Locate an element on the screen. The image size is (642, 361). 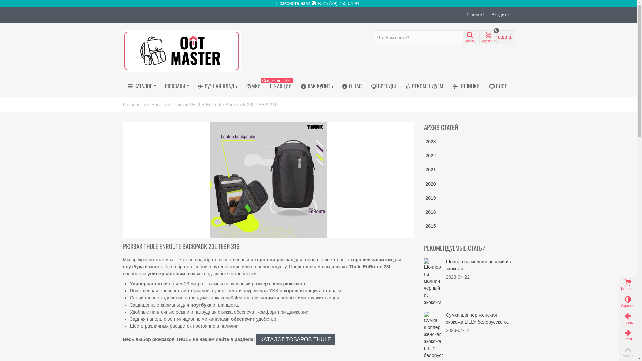
2020 is located at coordinates (469, 184).